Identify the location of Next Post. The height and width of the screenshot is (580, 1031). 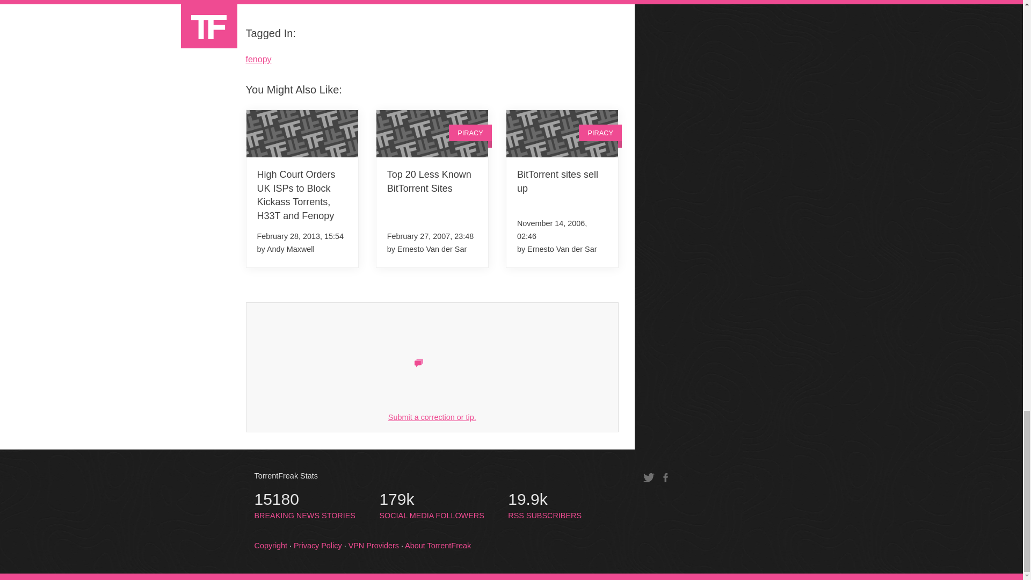
(259, 59).